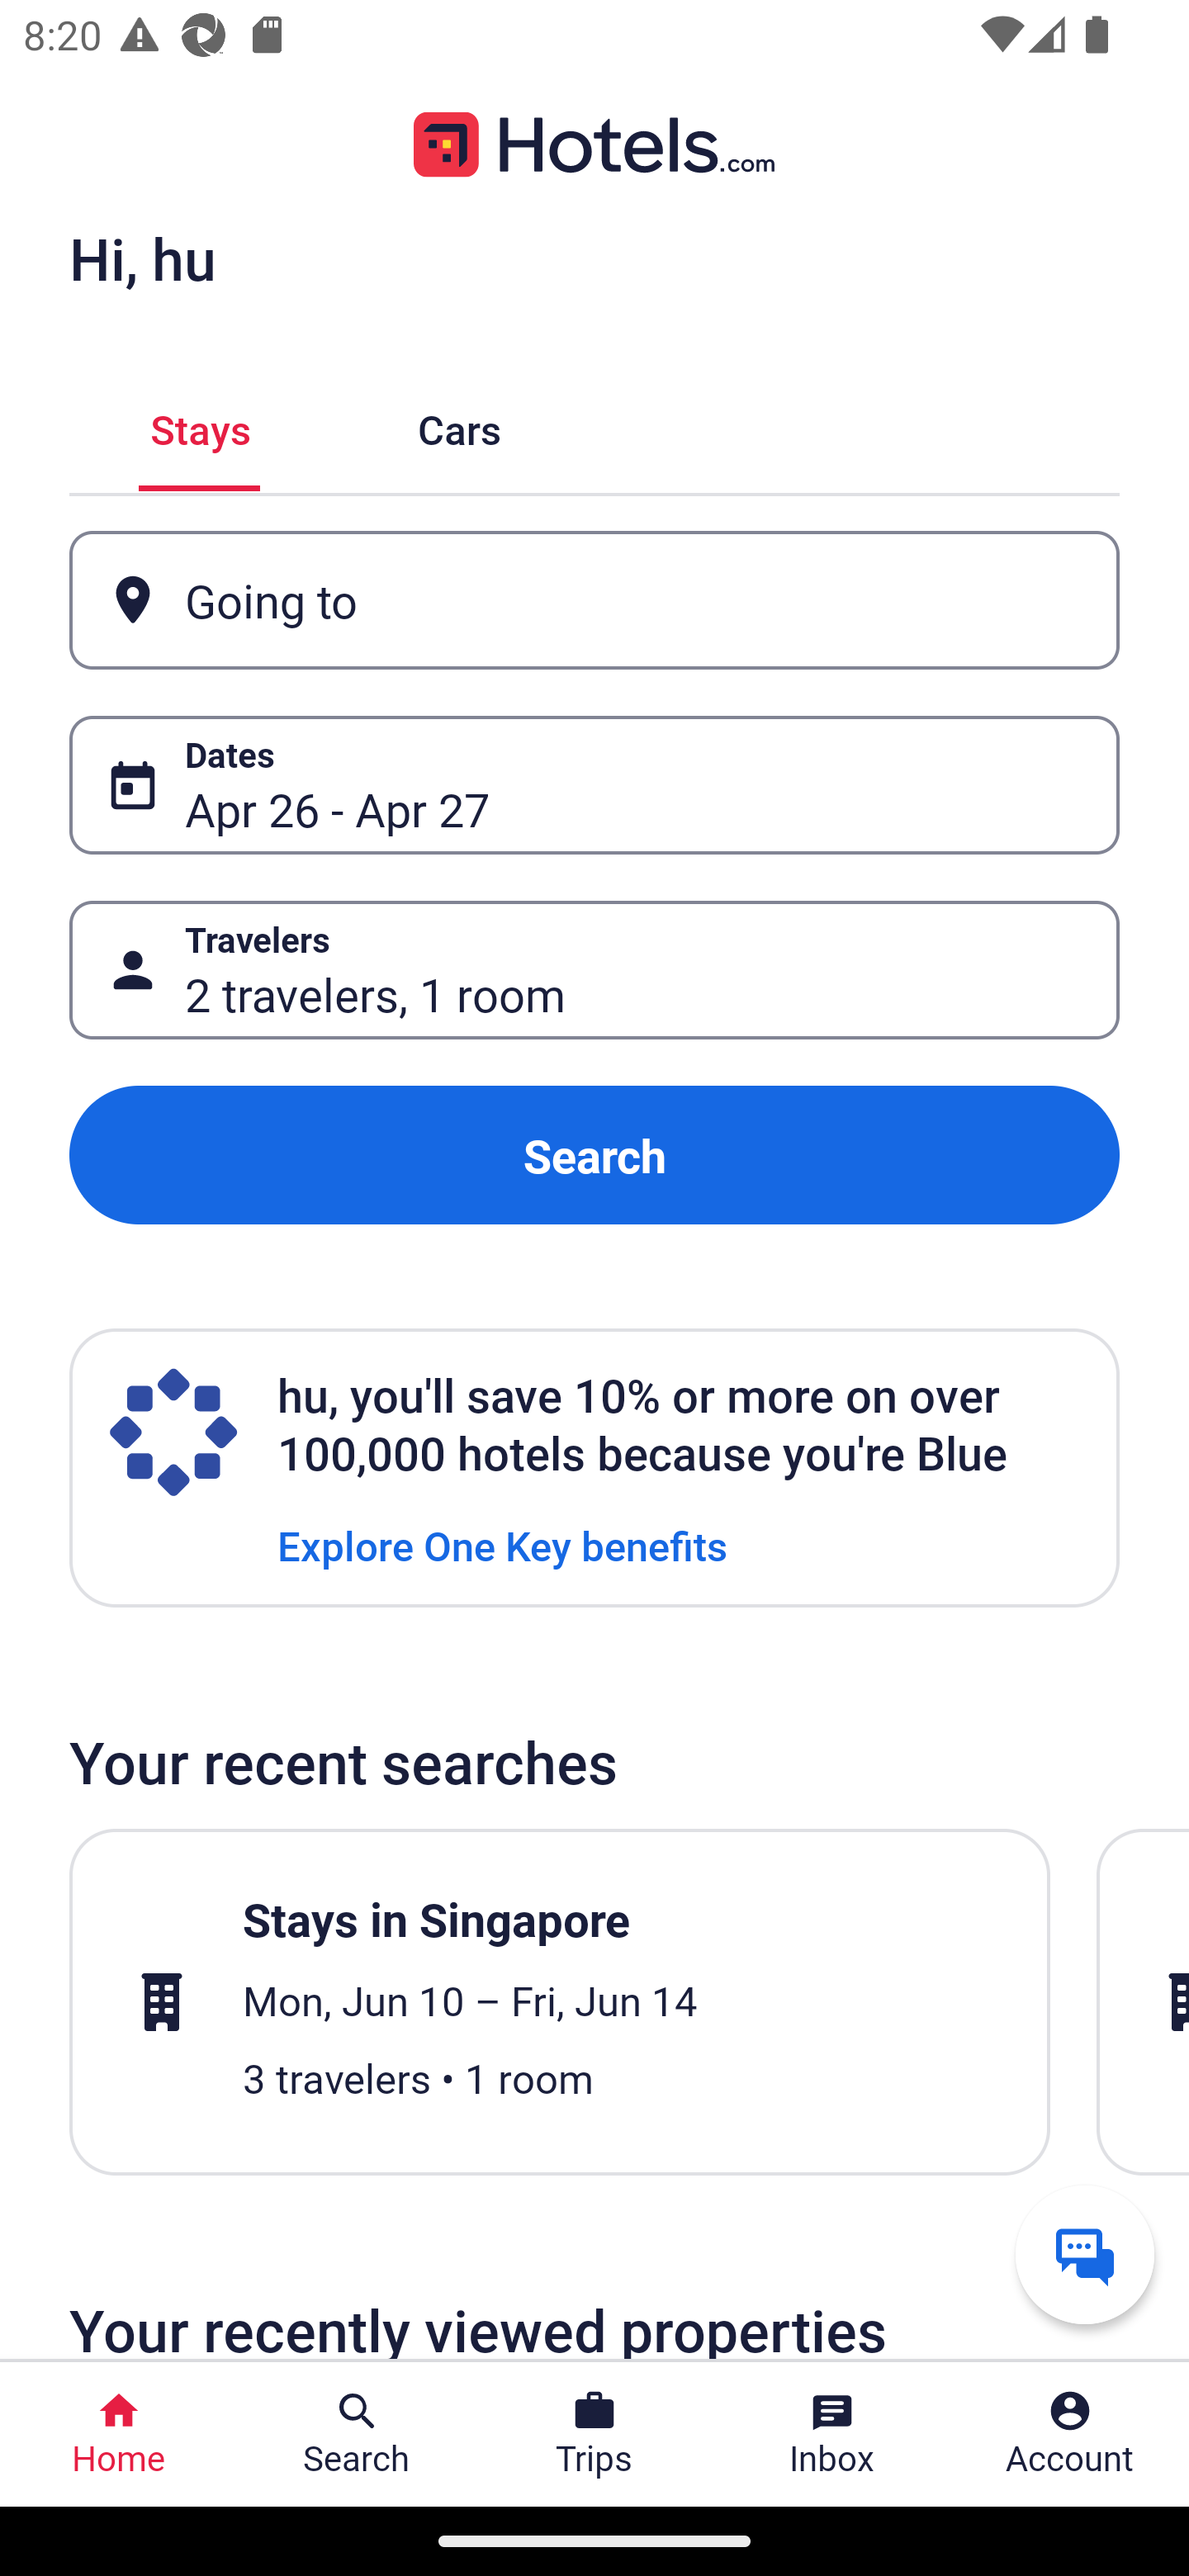 The width and height of the screenshot is (1189, 2576). I want to click on Going to Button, so click(594, 599).